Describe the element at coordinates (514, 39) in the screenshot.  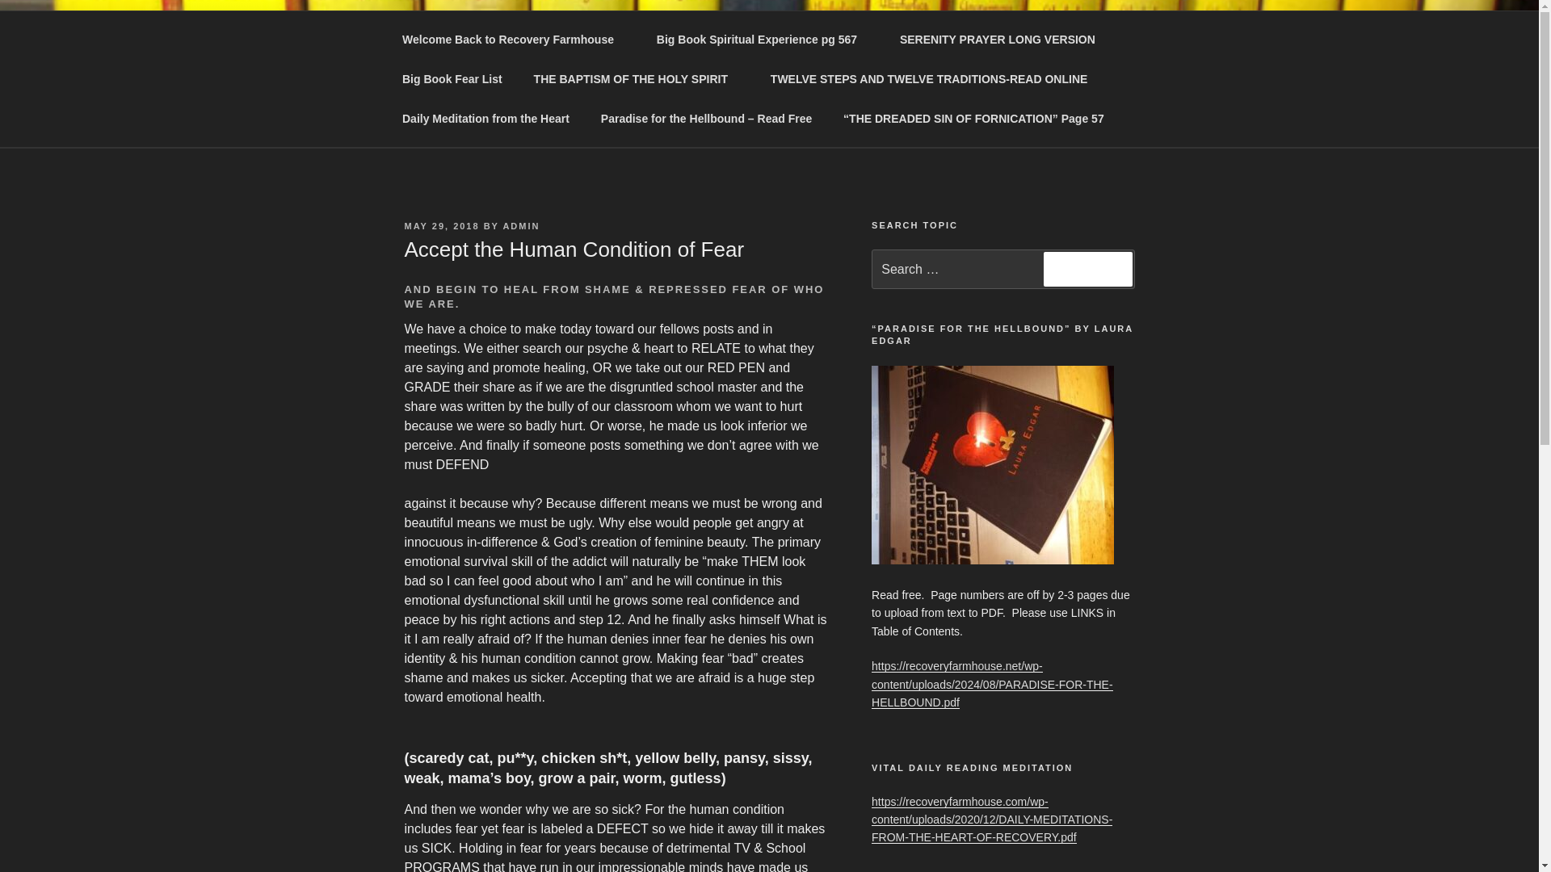
I see `Welcome Back to Recovery Farmhouse` at that location.